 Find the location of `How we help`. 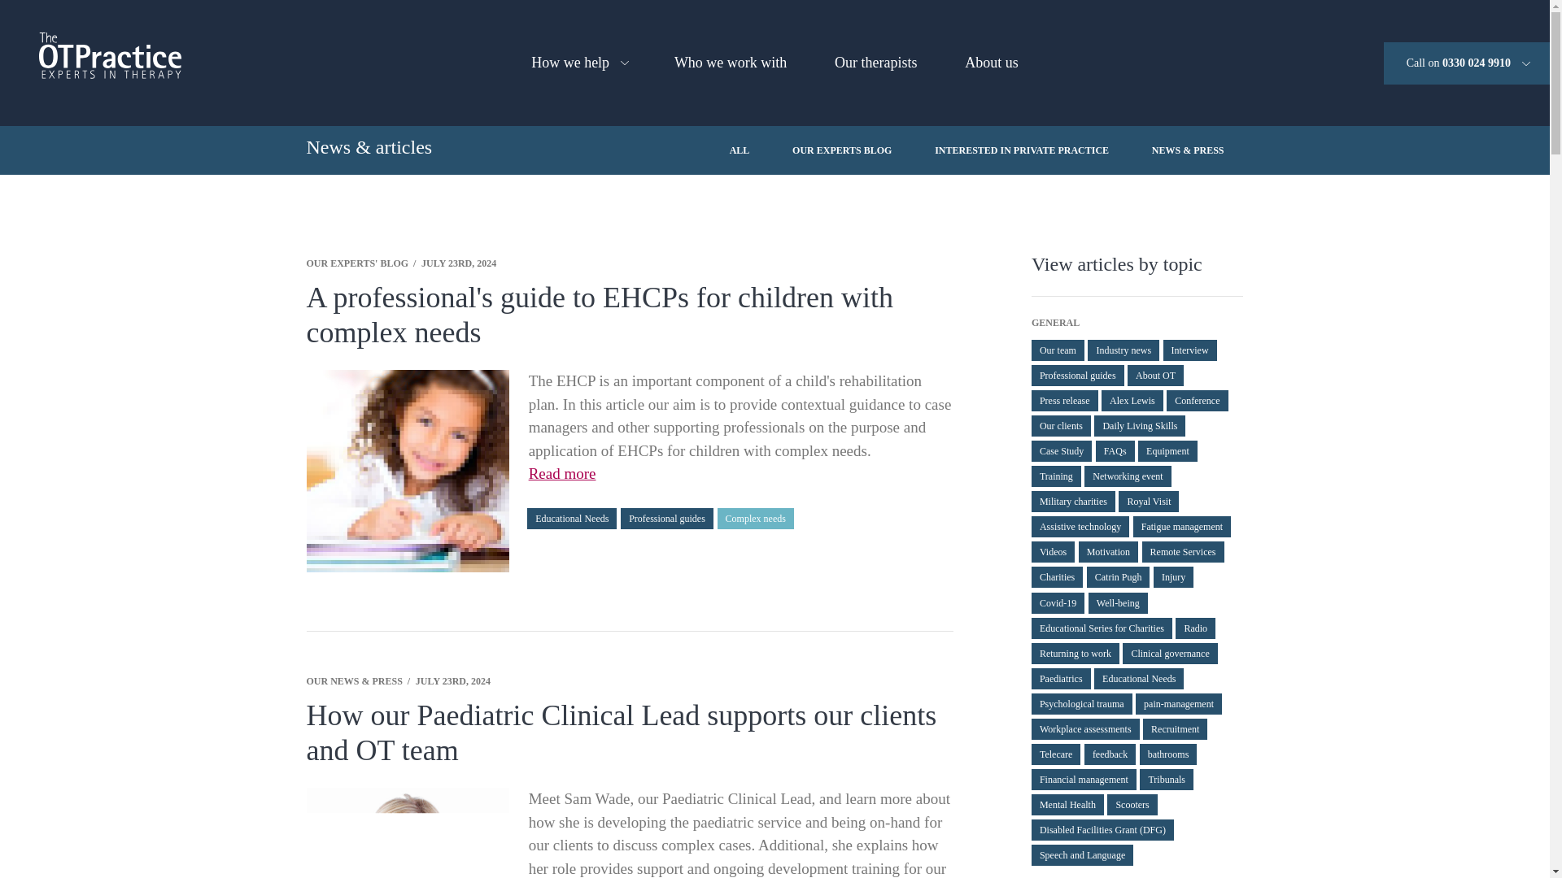

How we help is located at coordinates (578, 63).